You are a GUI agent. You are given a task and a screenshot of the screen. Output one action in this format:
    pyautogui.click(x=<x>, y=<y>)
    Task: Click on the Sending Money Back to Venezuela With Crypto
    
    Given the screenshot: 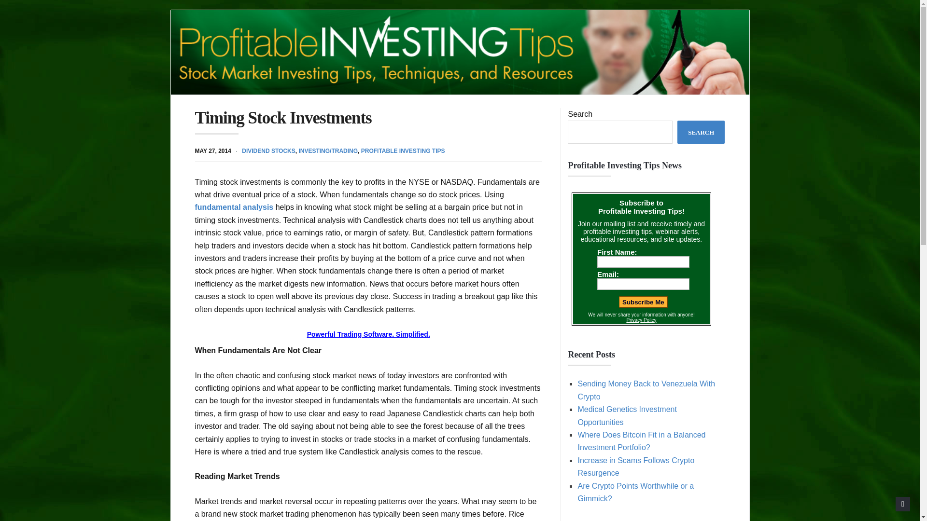 What is the action you would take?
    pyautogui.click(x=646, y=390)
    